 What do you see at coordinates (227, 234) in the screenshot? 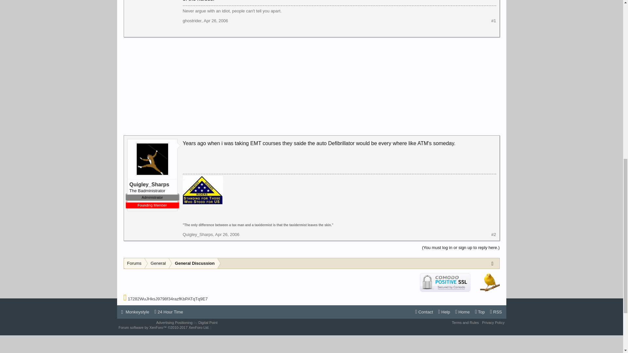
I see `Permalink` at bounding box center [227, 234].